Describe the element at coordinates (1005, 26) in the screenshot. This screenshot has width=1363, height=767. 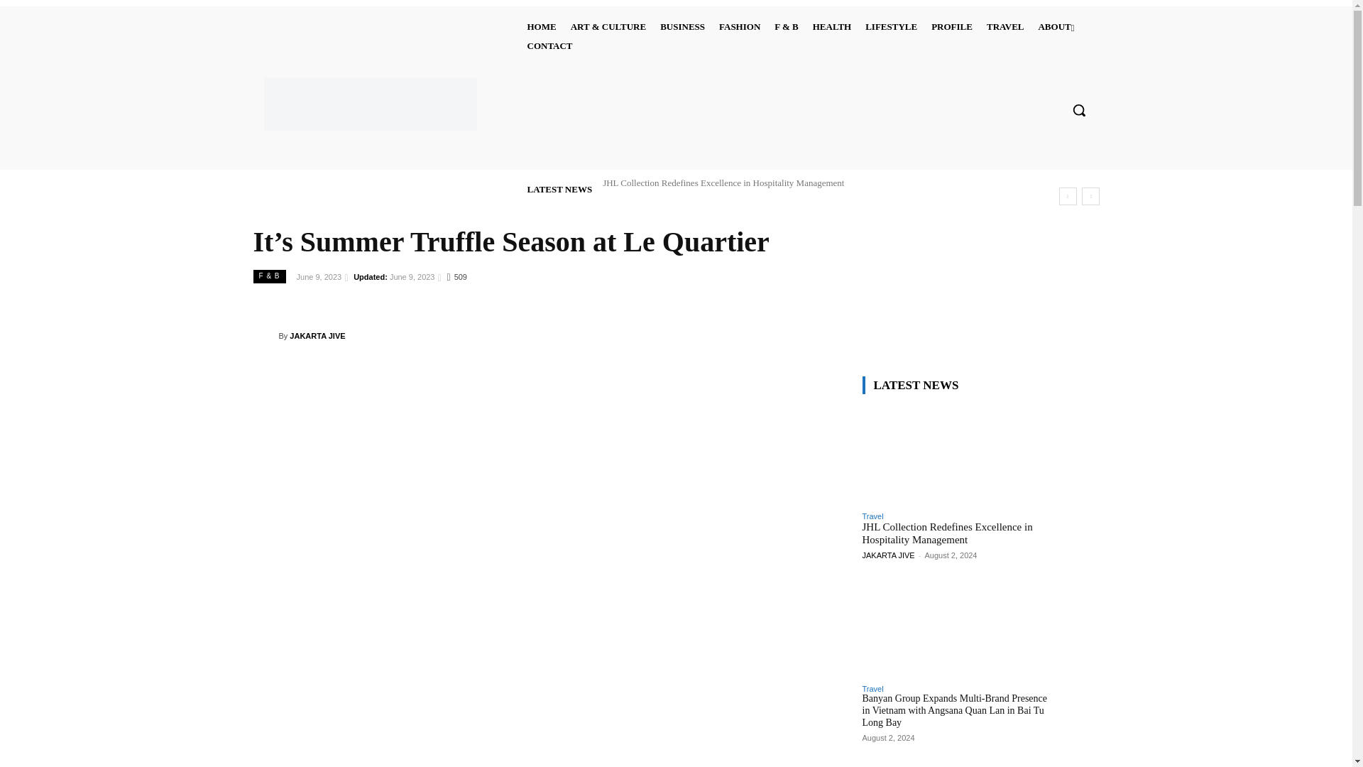
I see `TRAVEL` at that location.